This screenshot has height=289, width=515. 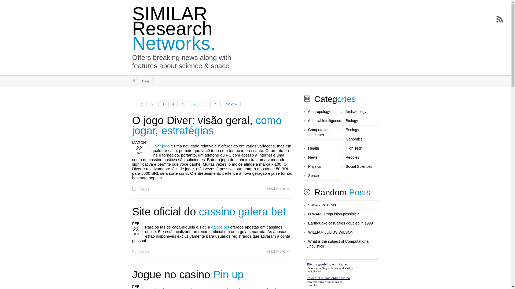 What do you see at coordinates (359, 167) in the screenshot?
I see `Social Sciences` at bounding box center [359, 167].